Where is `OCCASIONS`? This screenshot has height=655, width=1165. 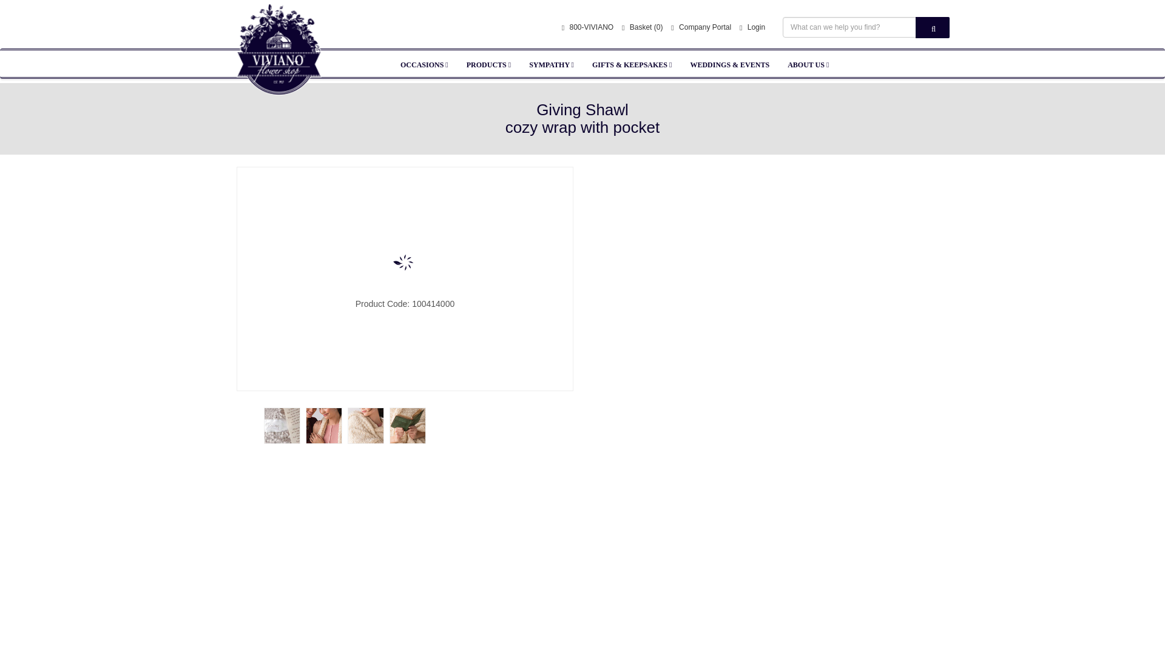 OCCASIONS is located at coordinates (425, 64).